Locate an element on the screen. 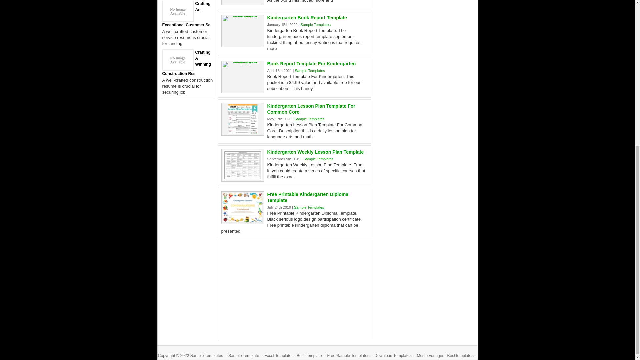  Free Printable Kindergarten Diploma Template is located at coordinates (308, 197).